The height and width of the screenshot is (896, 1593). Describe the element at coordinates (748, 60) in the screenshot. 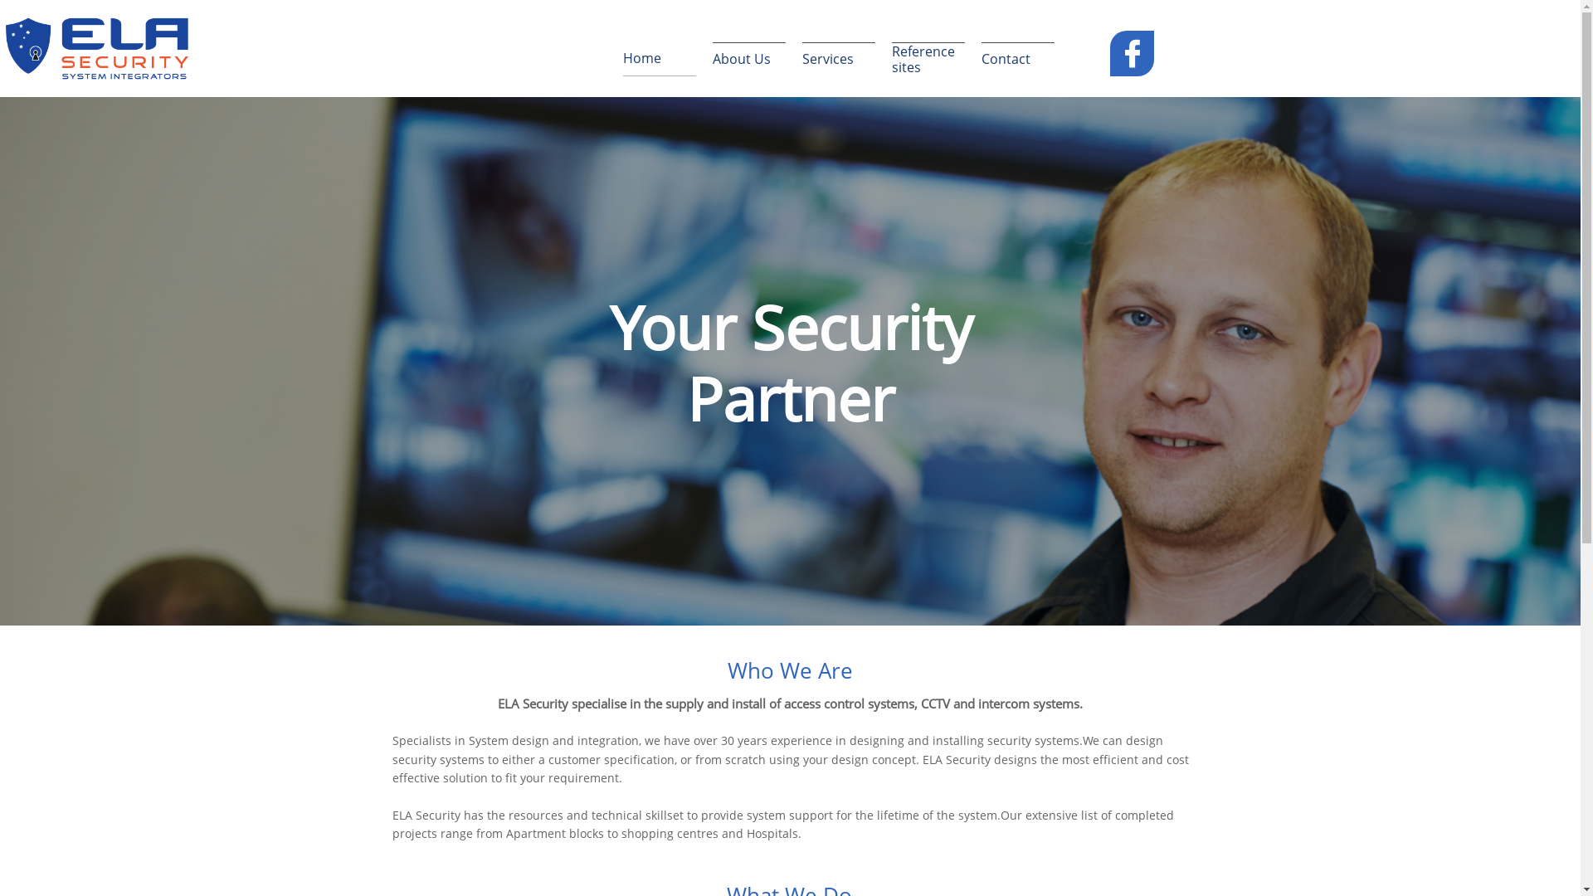

I see `About Us` at that location.